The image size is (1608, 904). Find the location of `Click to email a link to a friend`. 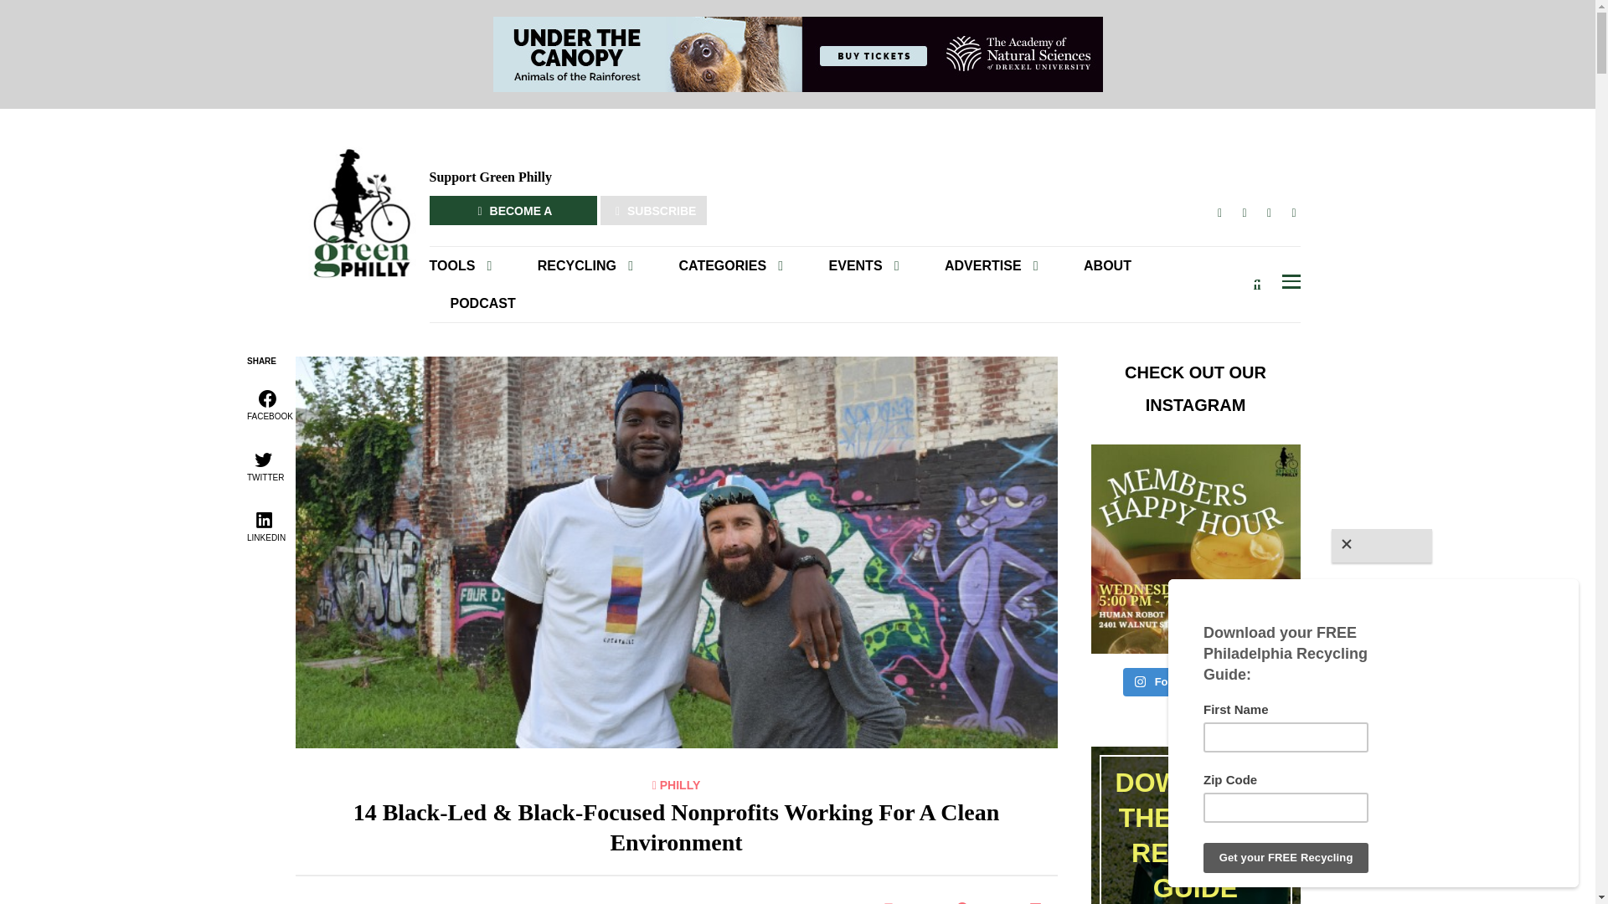

Click to email a link to a friend is located at coordinates (928, 901).